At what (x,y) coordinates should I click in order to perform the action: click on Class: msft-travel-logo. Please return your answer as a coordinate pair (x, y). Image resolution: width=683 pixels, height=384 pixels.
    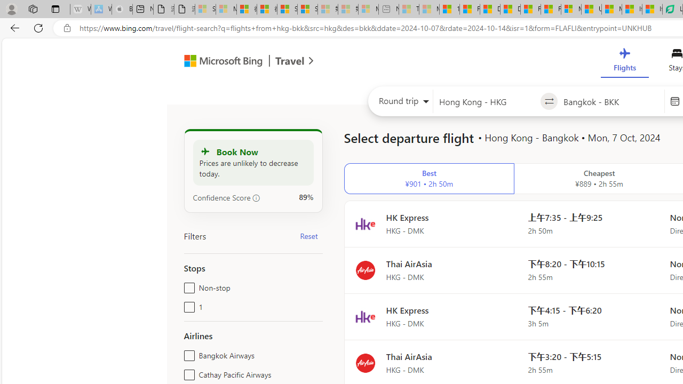
    Looking at the image, I should click on (290, 61).